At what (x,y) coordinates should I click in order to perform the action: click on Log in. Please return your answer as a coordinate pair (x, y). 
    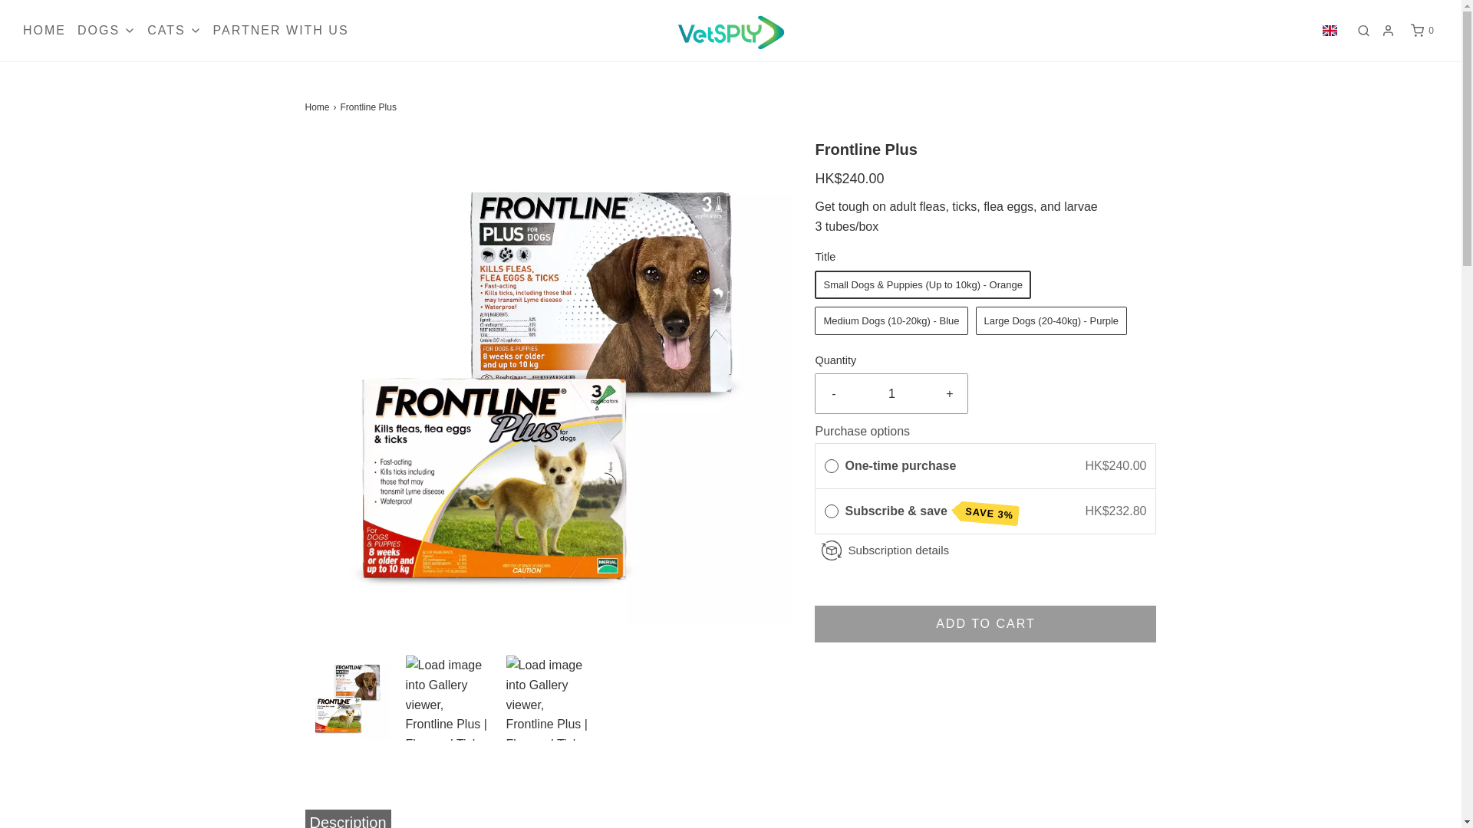
    Looking at the image, I should click on (1388, 31).